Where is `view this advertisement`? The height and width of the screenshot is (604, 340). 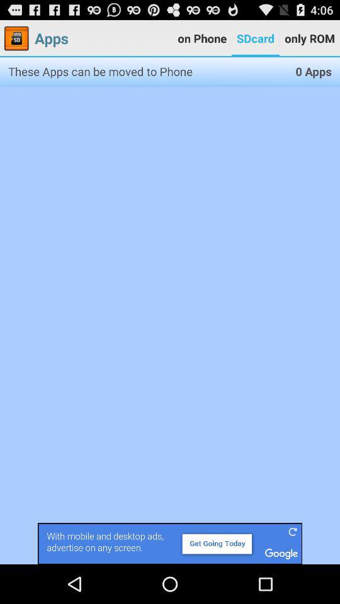 view this advertisement is located at coordinates (170, 544).